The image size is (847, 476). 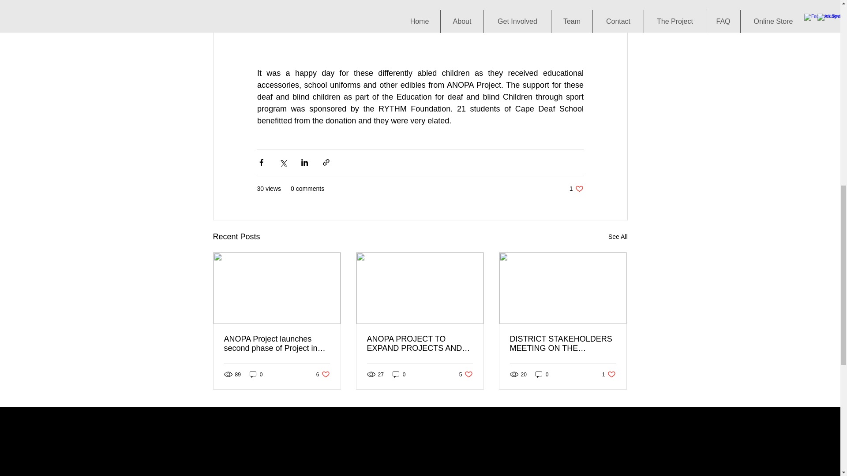 What do you see at coordinates (609, 374) in the screenshot?
I see `0` at bounding box center [609, 374].